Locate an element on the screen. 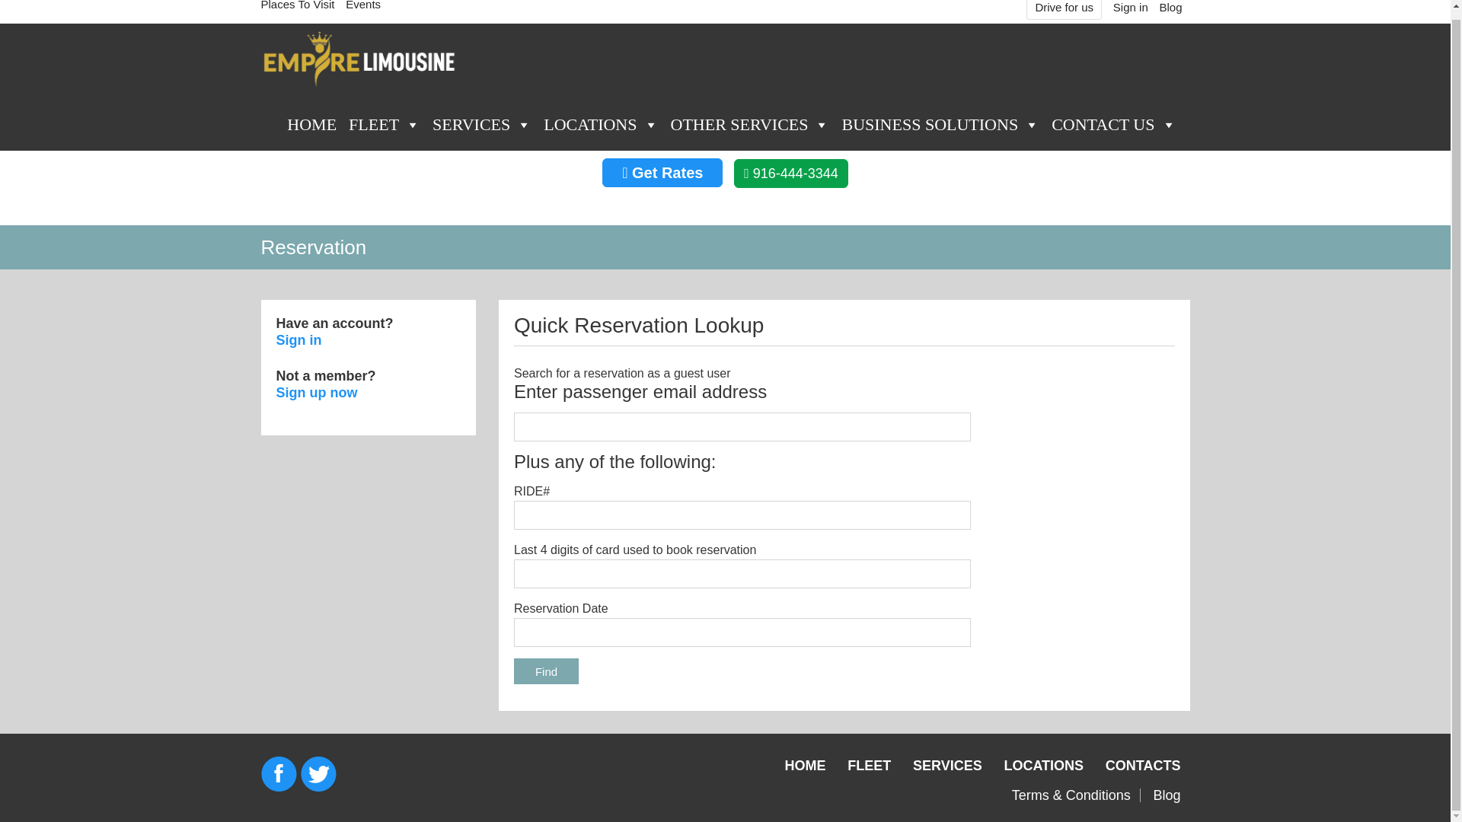  HOME is located at coordinates (311, 123).